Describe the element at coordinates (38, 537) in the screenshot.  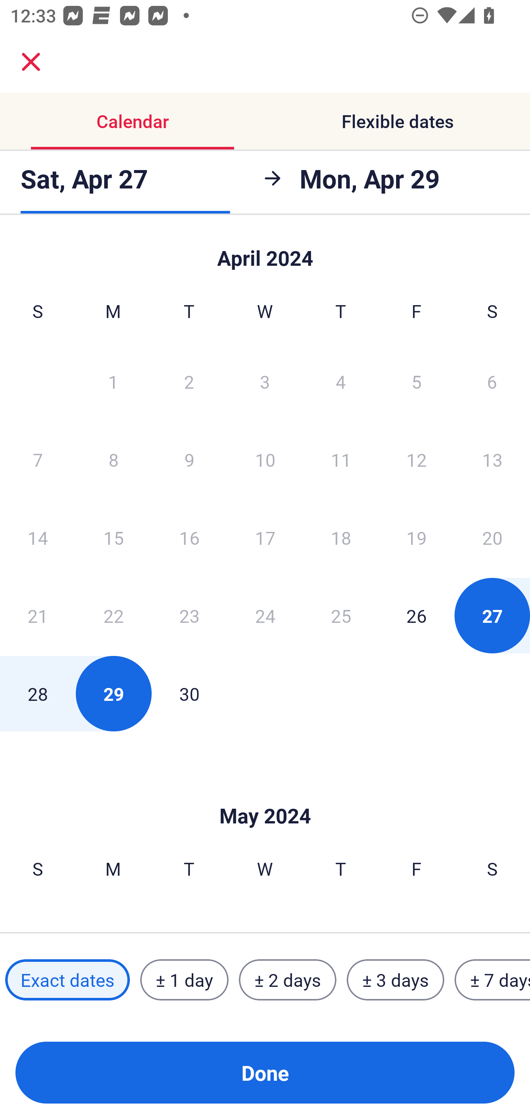
I see `14 Sunday, April 14, 2024` at that location.